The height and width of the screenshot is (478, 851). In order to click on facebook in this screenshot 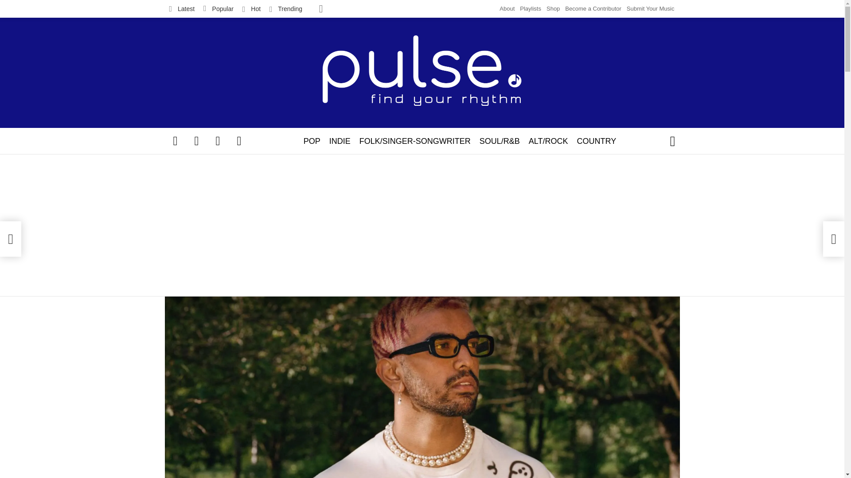, I will do `click(176, 141)`.